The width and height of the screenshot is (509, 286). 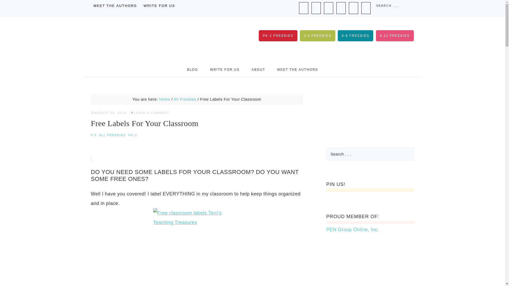 What do you see at coordinates (115, 6) in the screenshot?
I see `MEET THE AUTHORS` at bounding box center [115, 6].